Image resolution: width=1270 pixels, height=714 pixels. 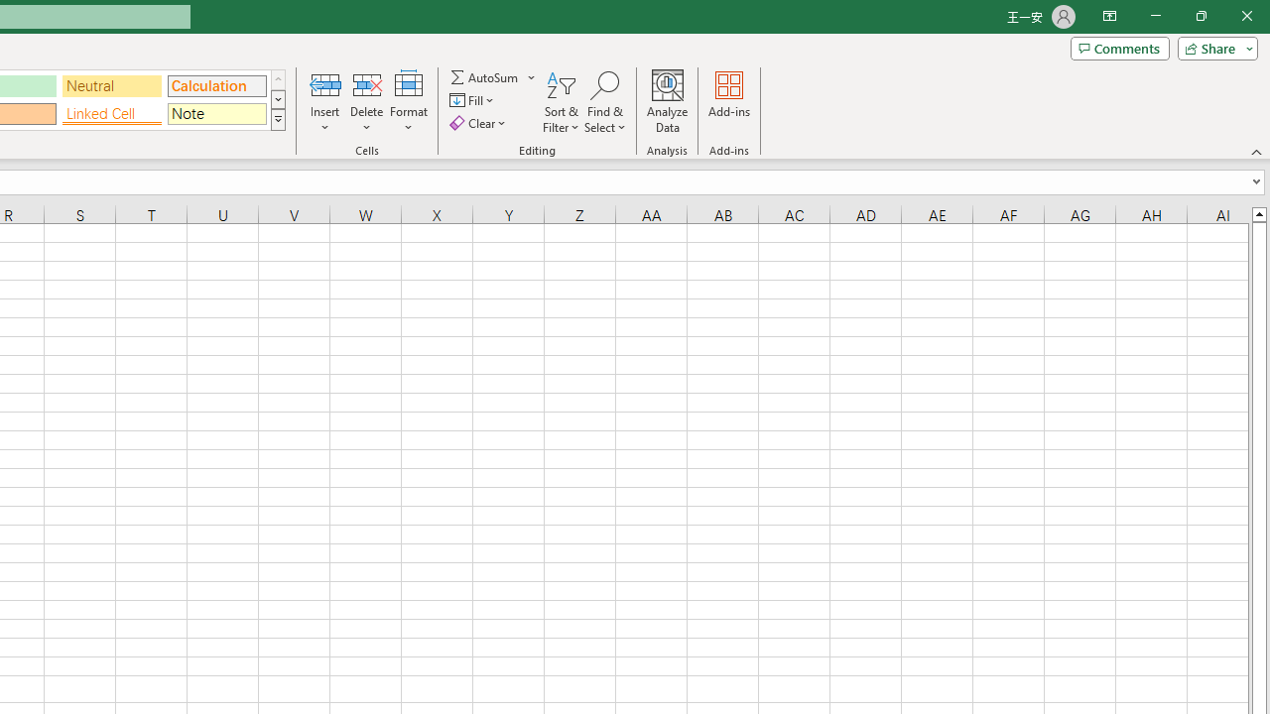 What do you see at coordinates (325, 101) in the screenshot?
I see `Insert` at bounding box center [325, 101].